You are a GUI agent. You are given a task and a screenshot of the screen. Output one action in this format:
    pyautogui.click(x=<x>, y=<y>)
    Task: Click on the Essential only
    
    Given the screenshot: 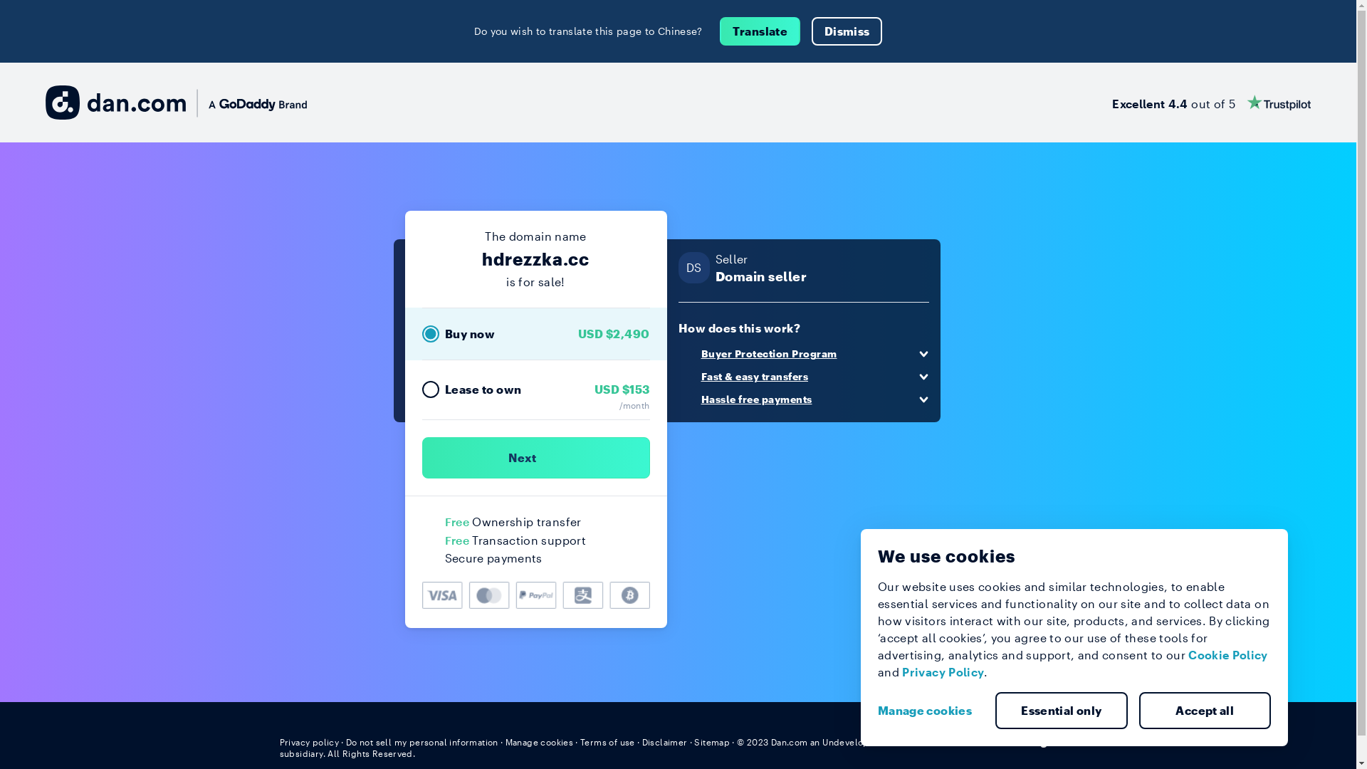 What is the action you would take?
    pyautogui.click(x=1062, y=711)
    